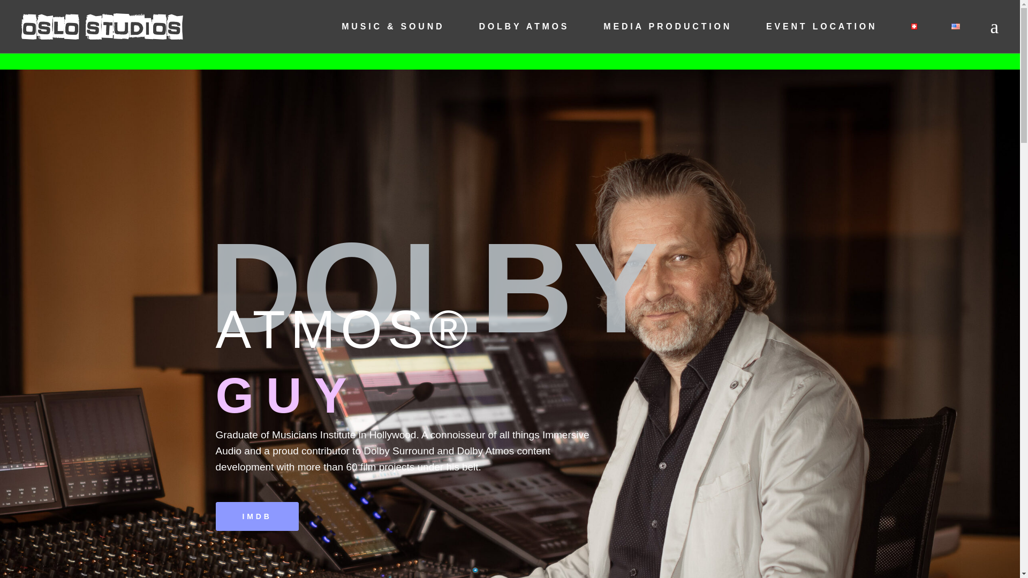 Image resolution: width=1028 pixels, height=578 pixels. Describe the element at coordinates (524, 27) in the screenshot. I see `DOLBY ATMOS` at that location.